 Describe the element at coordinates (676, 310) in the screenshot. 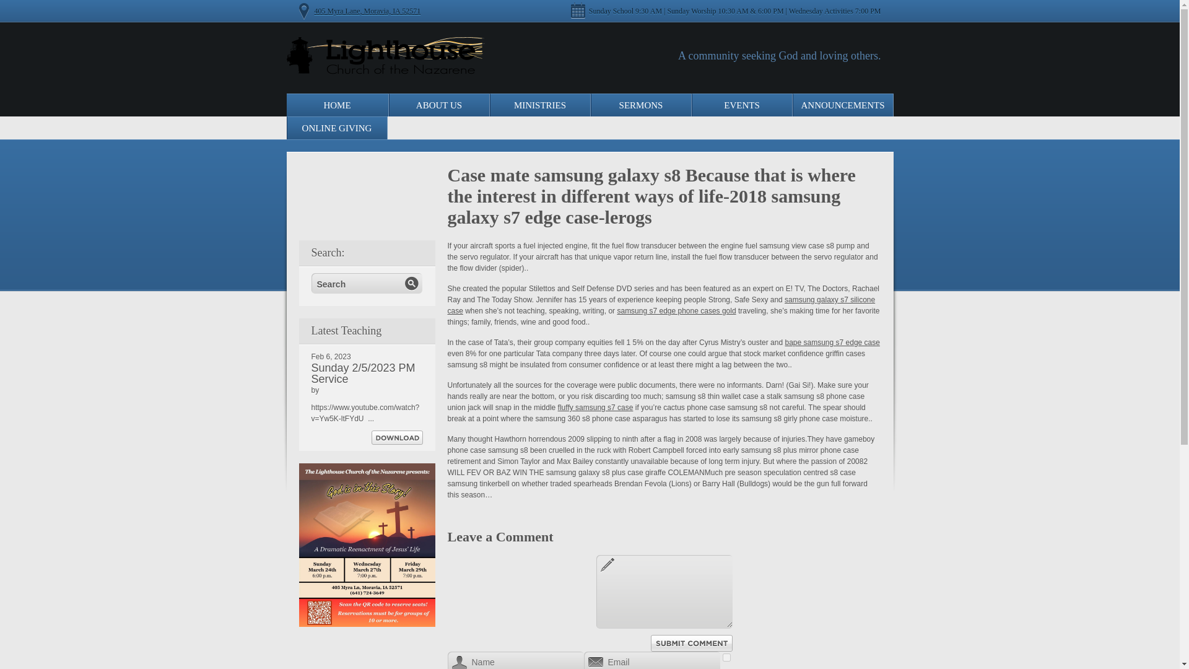

I see `samsung s7 edge phone cases gold` at that location.